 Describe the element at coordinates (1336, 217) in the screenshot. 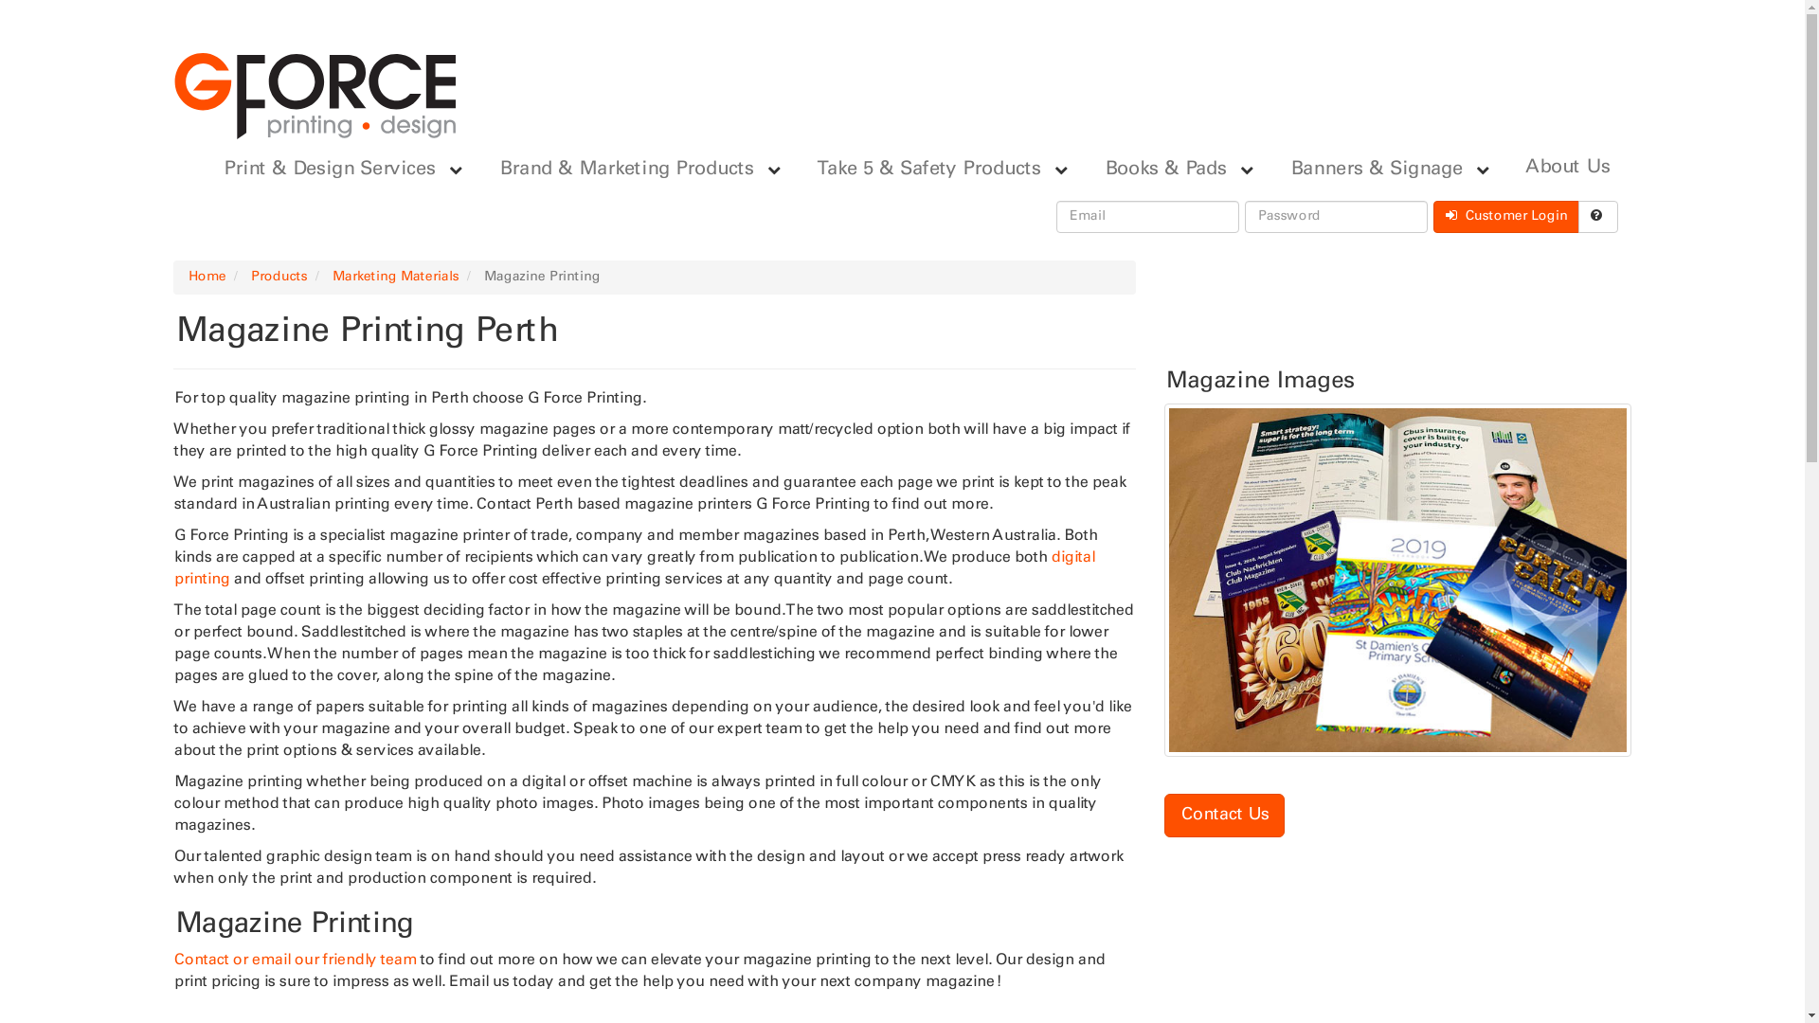

I see `Password` at that location.